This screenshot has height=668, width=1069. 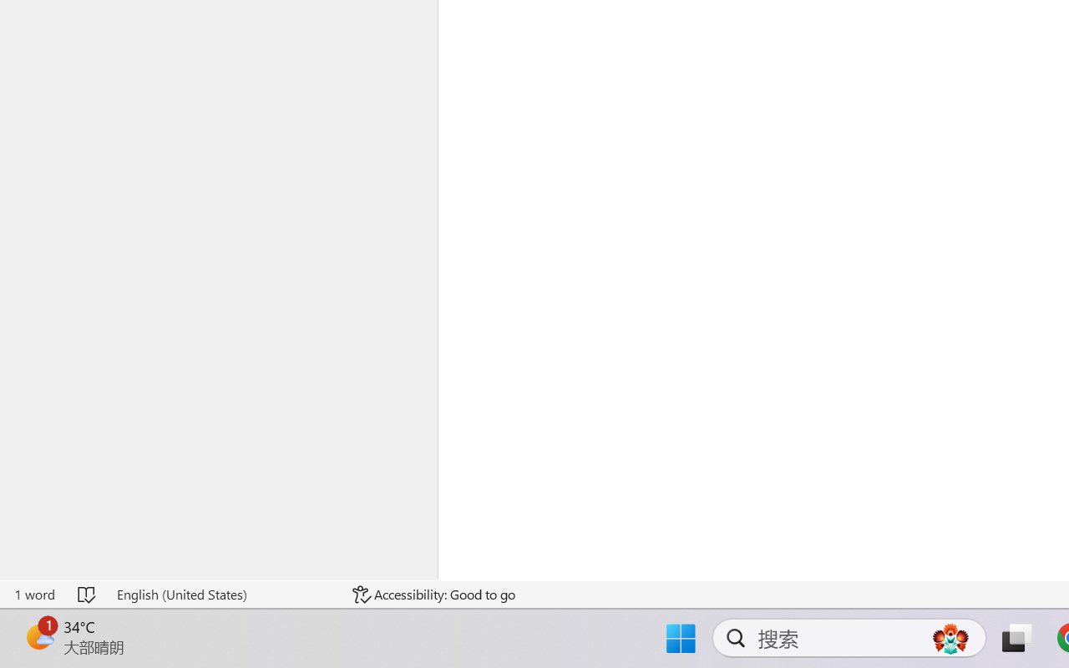 What do you see at coordinates (38, 636) in the screenshot?
I see `AutomationID: BadgeAnchorLargeTicker` at bounding box center [38, 636].